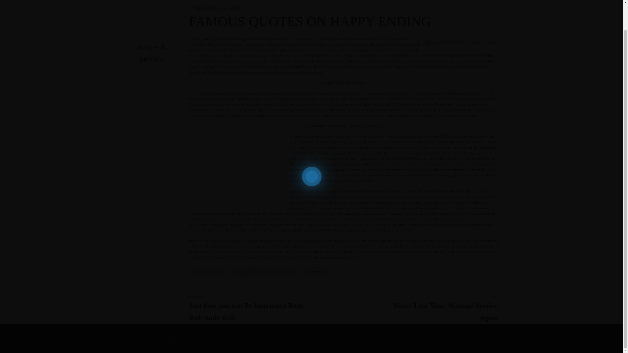 Image resolution: width=628 pixels, height=353 pixels. Describe the element at coordinates (266, 272) in the screenshot. I see `happy ending massage new york` at that location.